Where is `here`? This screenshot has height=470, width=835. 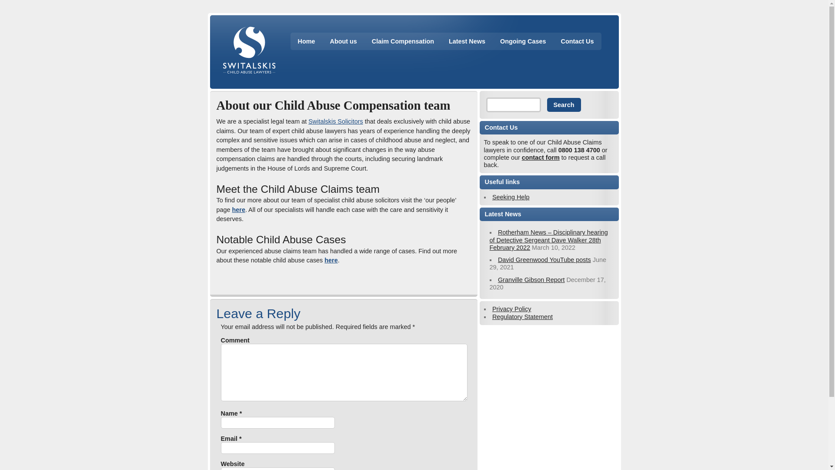
here is located at coordinates (238, 210).